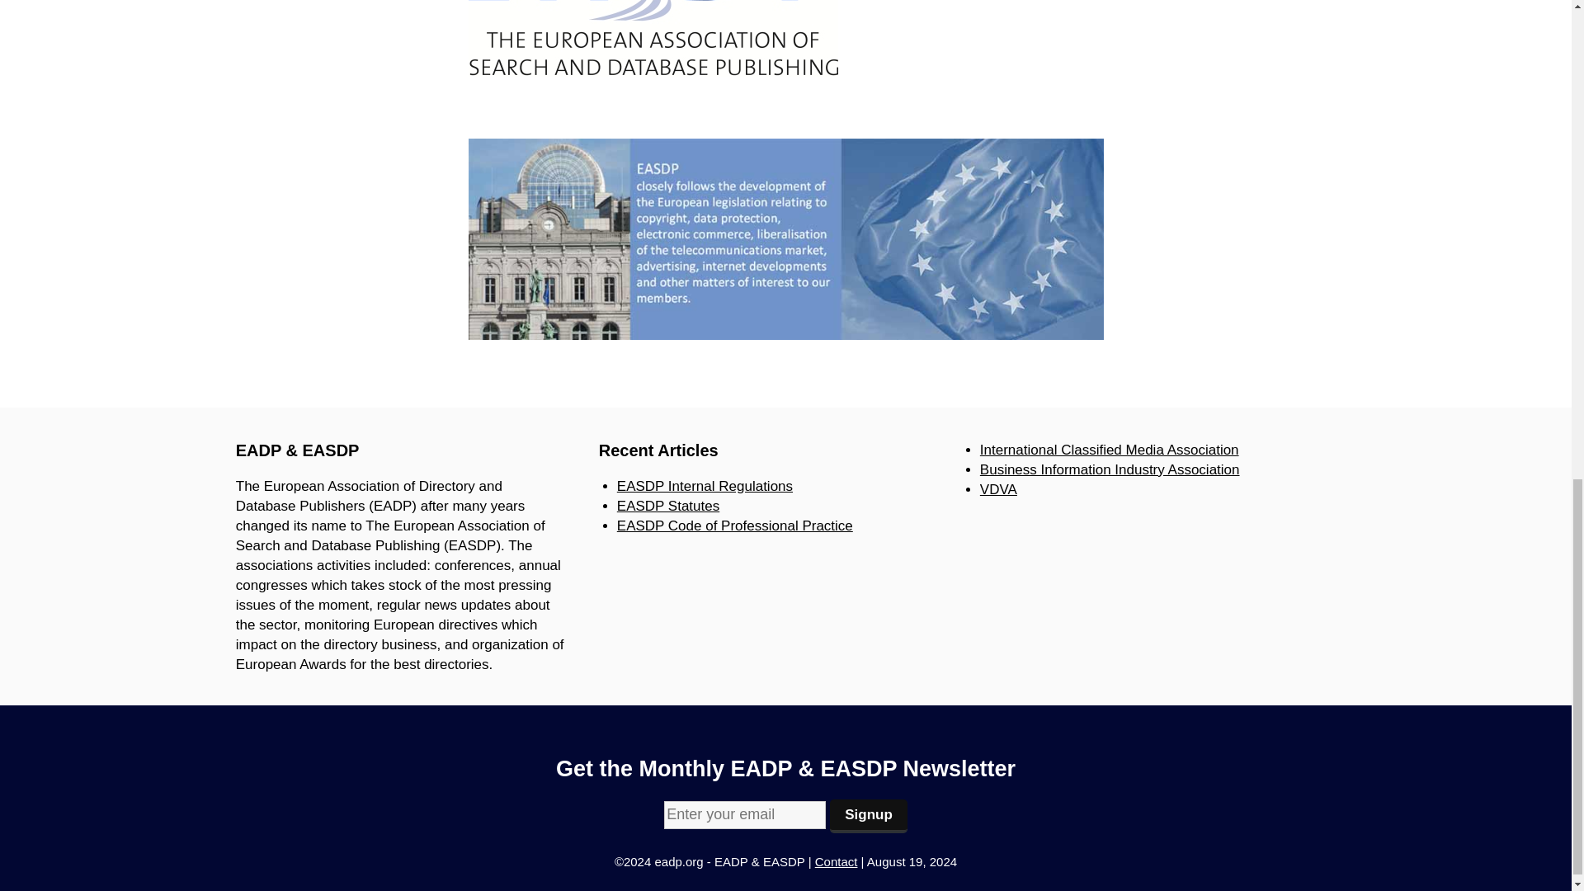  Describe the element at coordinates (869, 815) in the screenshot. I see `Signup` at that location.